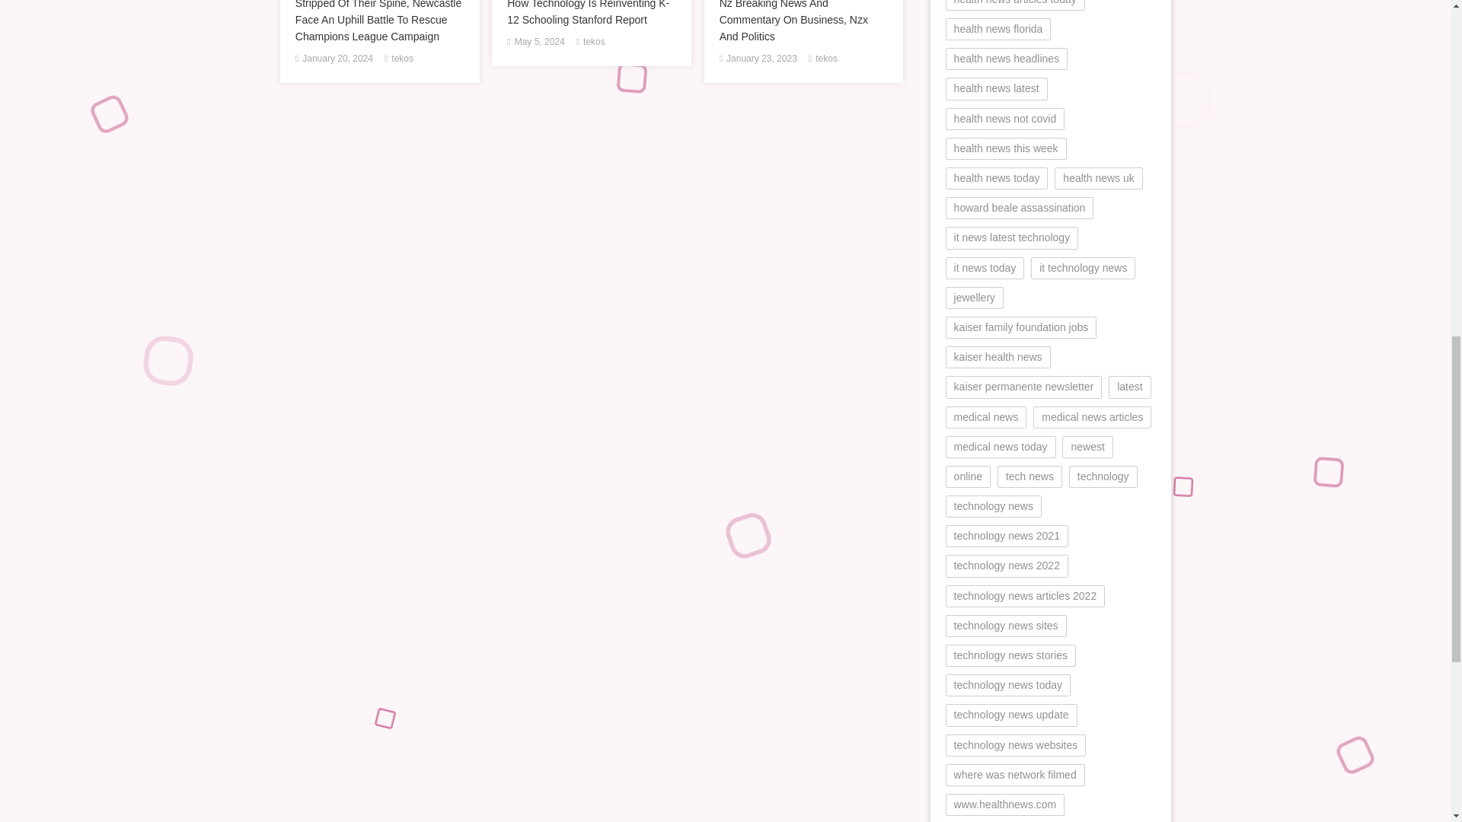  Describe the element at coordinates (337, 59) in the screenshot. I see `January 20, 2024` at that location.